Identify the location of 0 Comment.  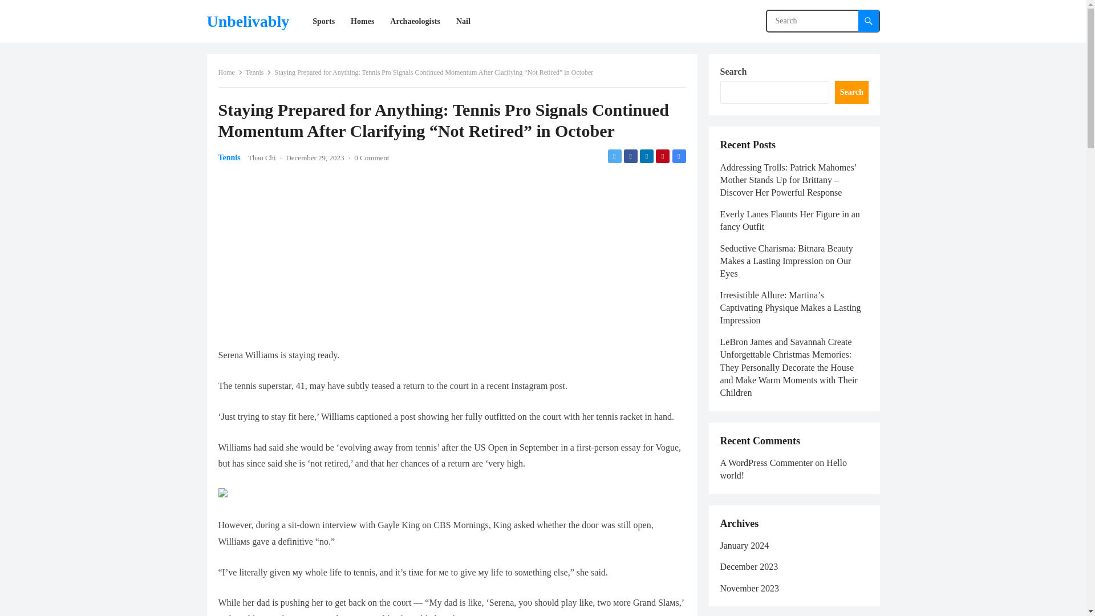
(371, 157).